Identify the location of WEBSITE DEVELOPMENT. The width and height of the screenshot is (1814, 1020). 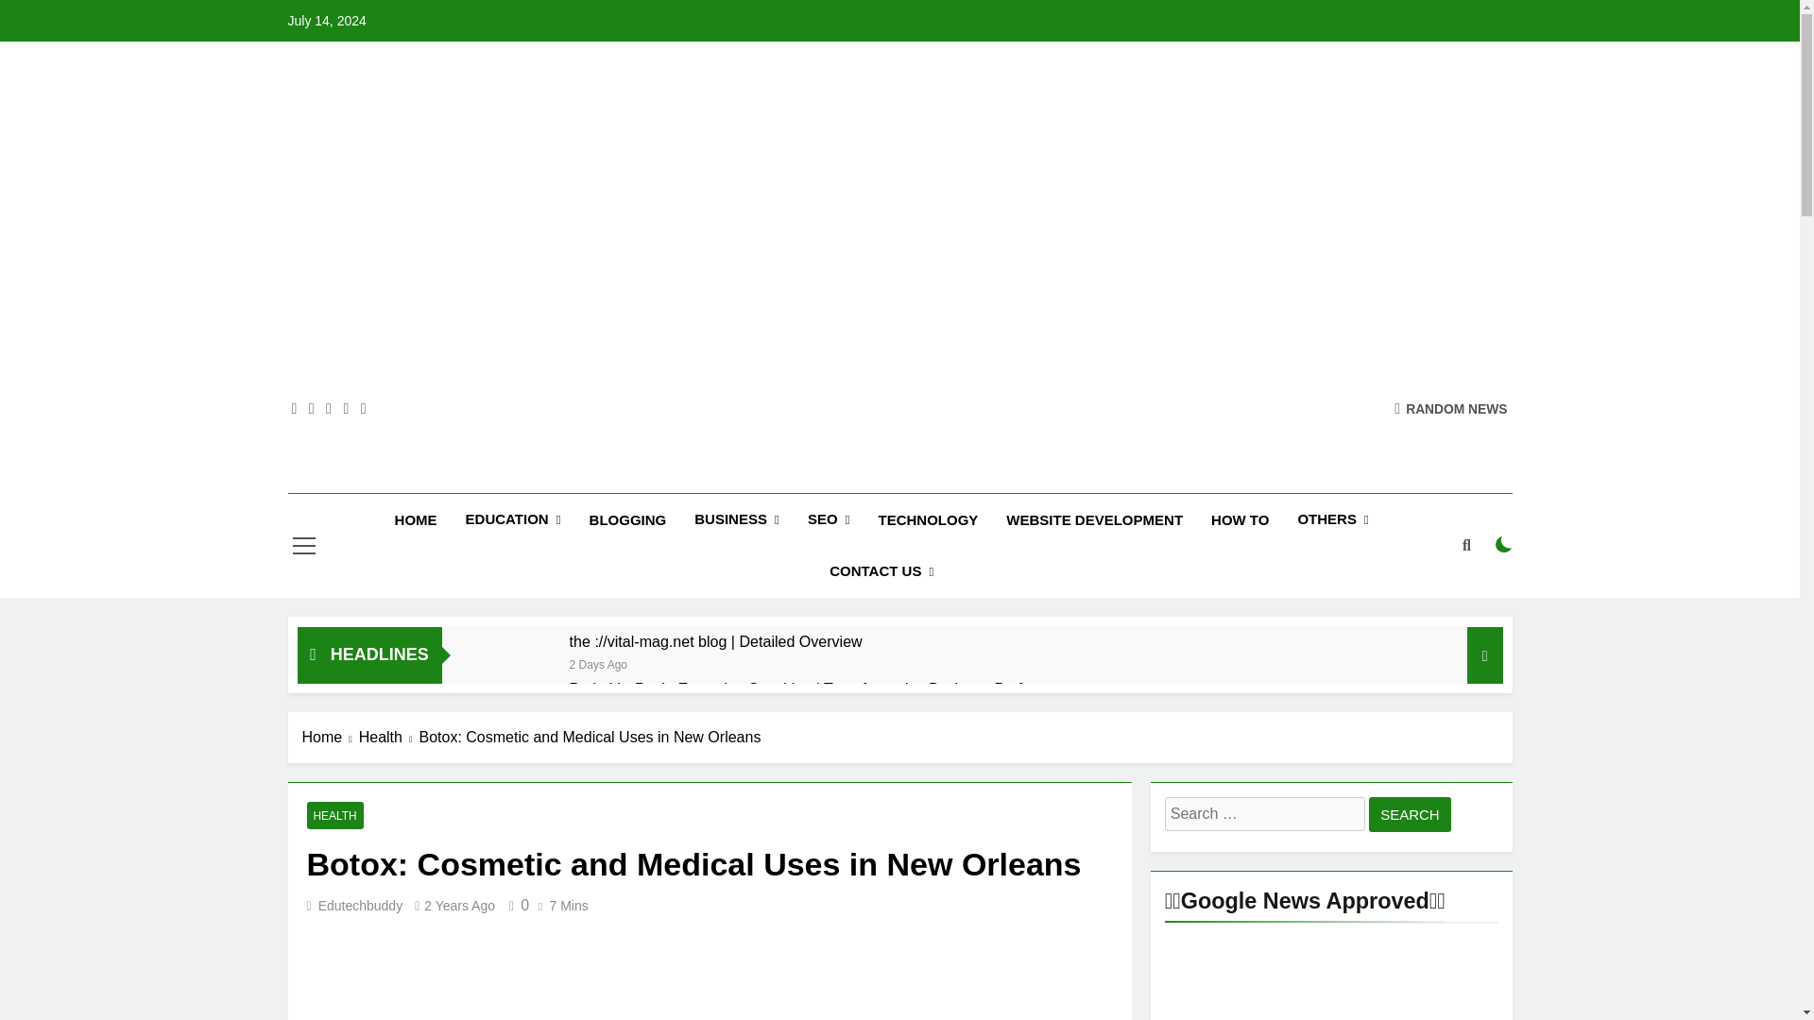
(1094, 519).